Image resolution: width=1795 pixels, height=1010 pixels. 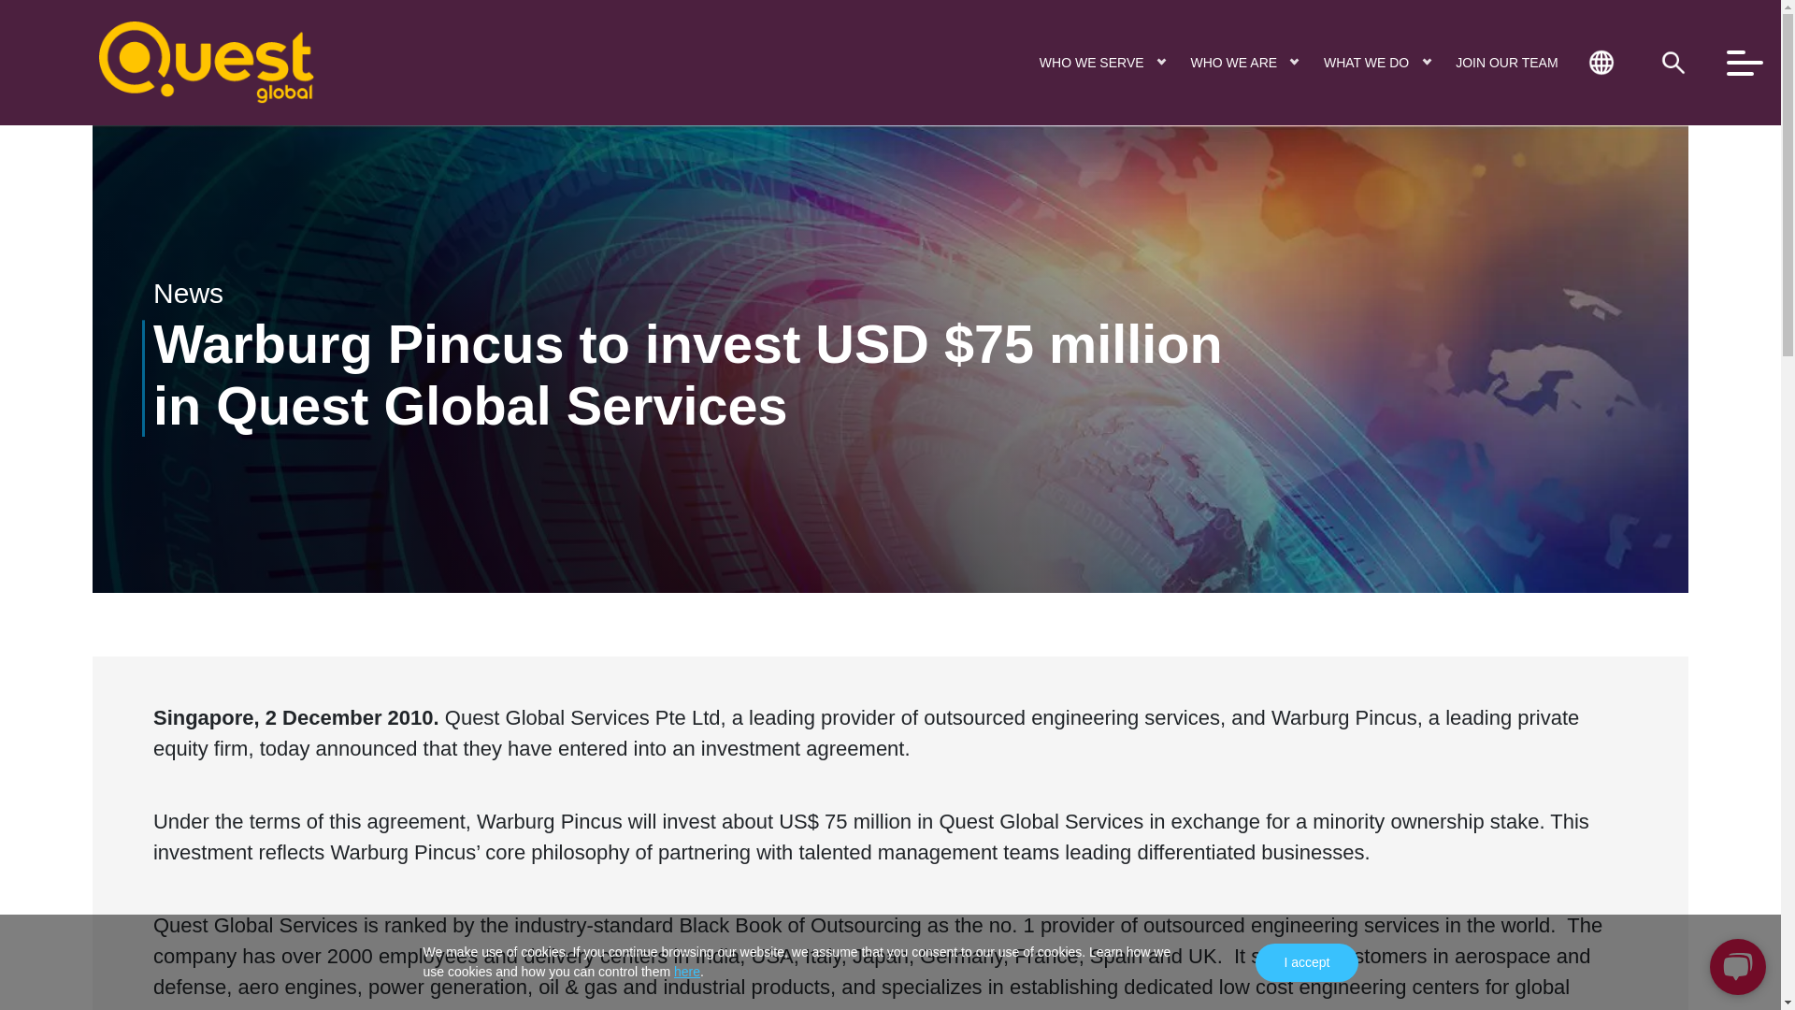 What do you see at coordinates (1733, 965) in the screenshot?
I see `Chat Widget` at bounding box center [1733, 965].